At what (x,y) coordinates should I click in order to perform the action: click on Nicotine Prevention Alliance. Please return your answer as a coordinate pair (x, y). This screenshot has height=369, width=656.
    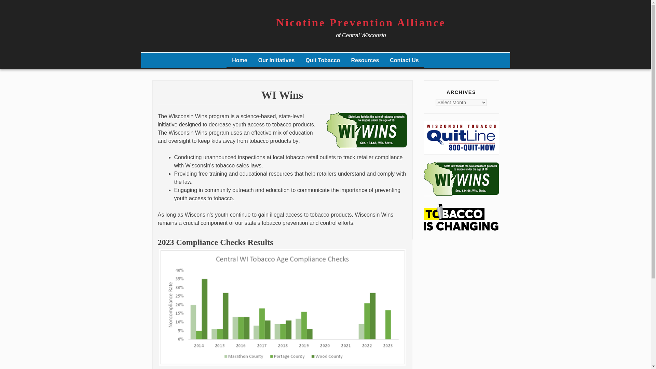
    Looking at the image, I should click on (361, 23).